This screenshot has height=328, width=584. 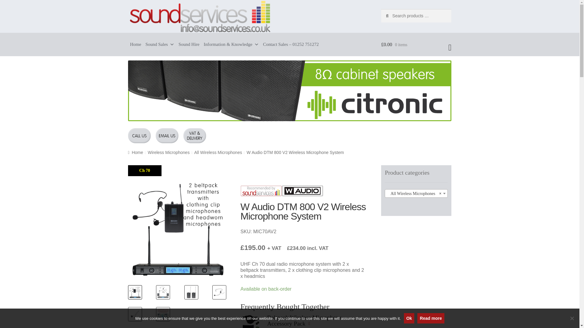 What do you see at coordinates (261, 191) in the screenshot?
I see `Recommended Products` at bounding box center [261, 191].